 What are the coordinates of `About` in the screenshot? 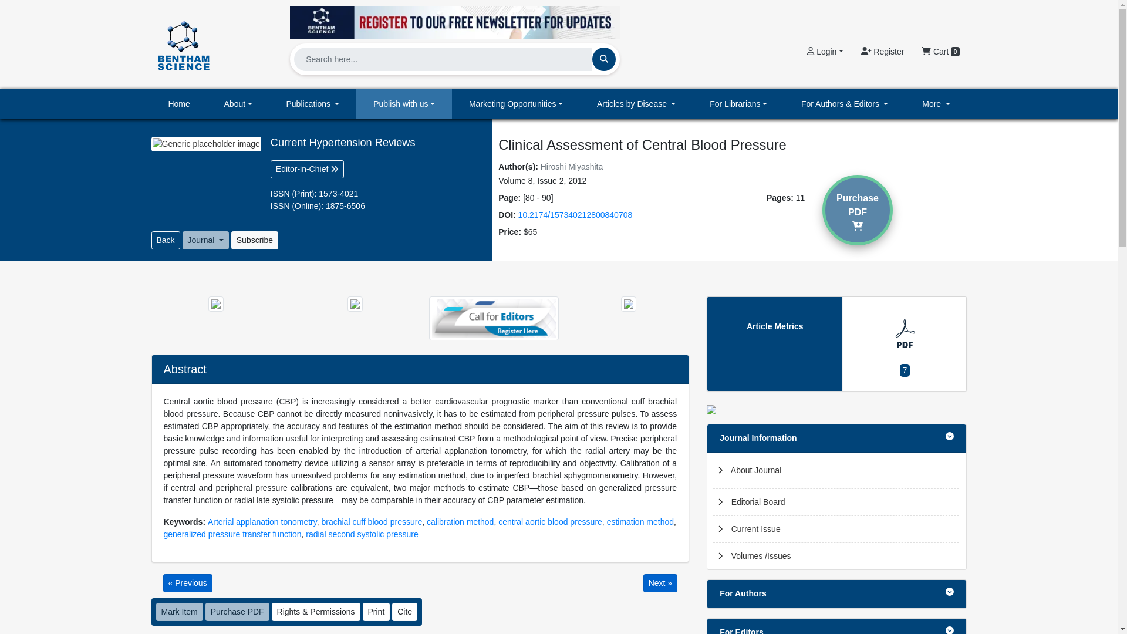 It's located at (238, 104).